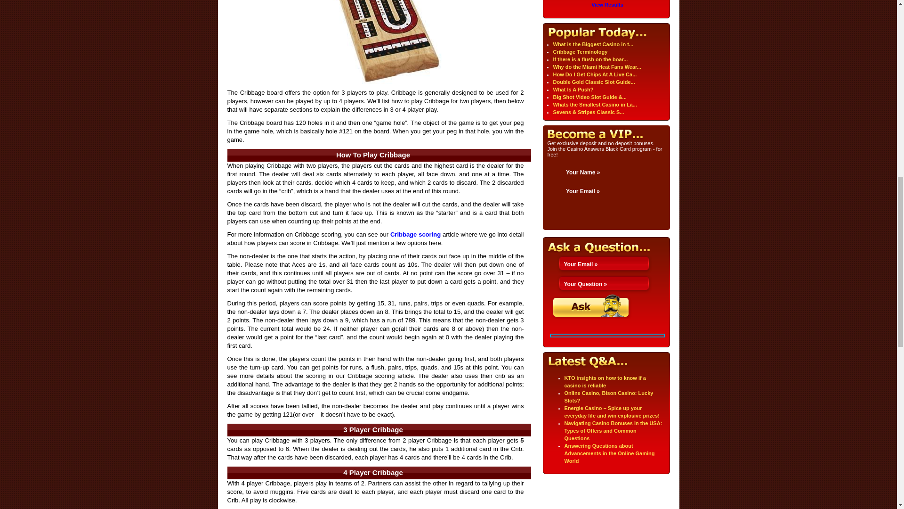 The image size is (904, 509). Describe the element at coordinates (608, 397) in the screenshot. I see `Online Casino, Bison Casino: Lucky Slots?` at that location.